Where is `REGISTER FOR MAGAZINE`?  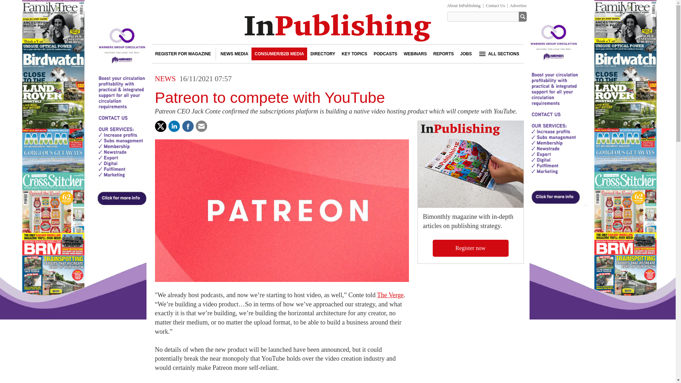 REGISTER FOR MAGAZINE is located at coordinates (183, 54).